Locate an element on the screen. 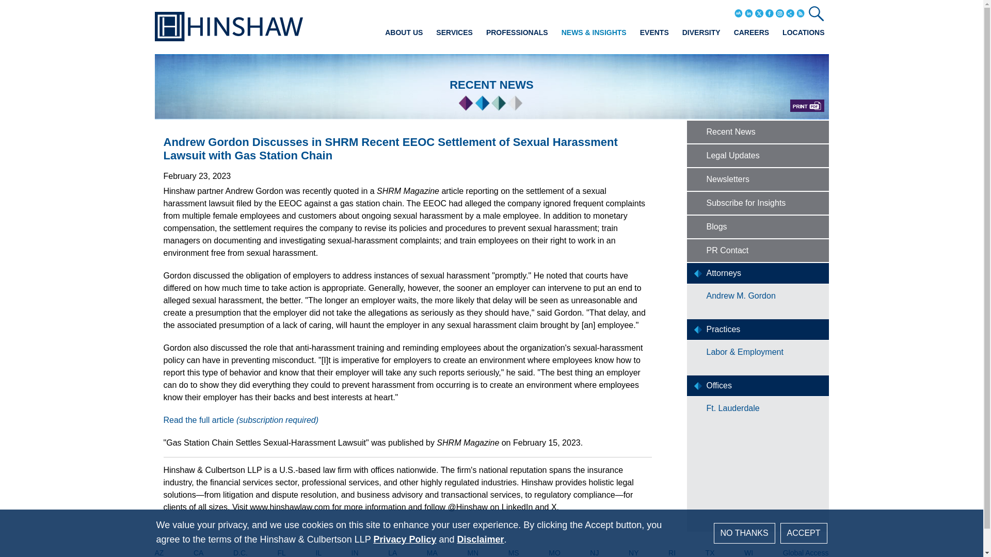 Image resolution: width=991 pixels, height=557 pixels. ABOUT US is located at coordinates (404, 32).